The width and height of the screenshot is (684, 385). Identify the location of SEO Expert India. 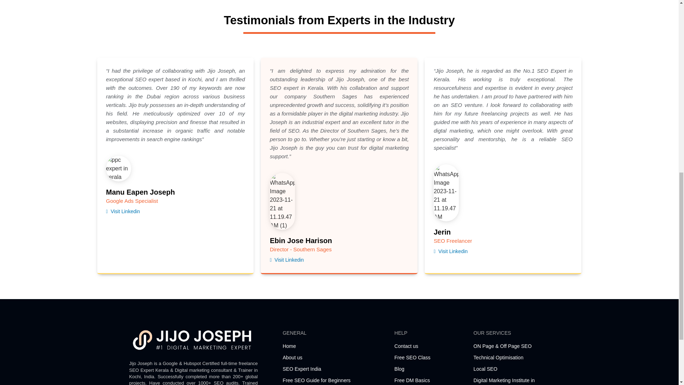
(335, 369).